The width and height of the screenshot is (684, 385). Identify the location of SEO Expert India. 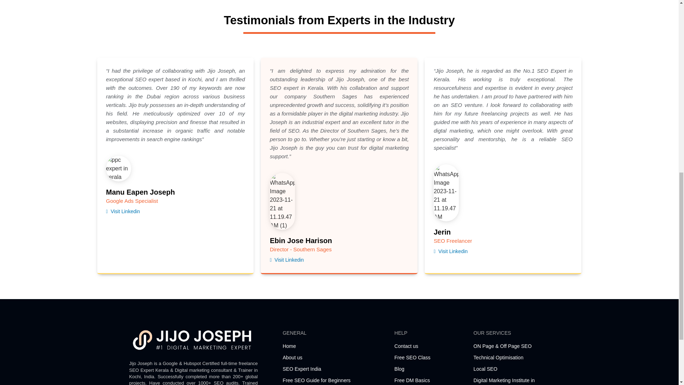
(335, 369).